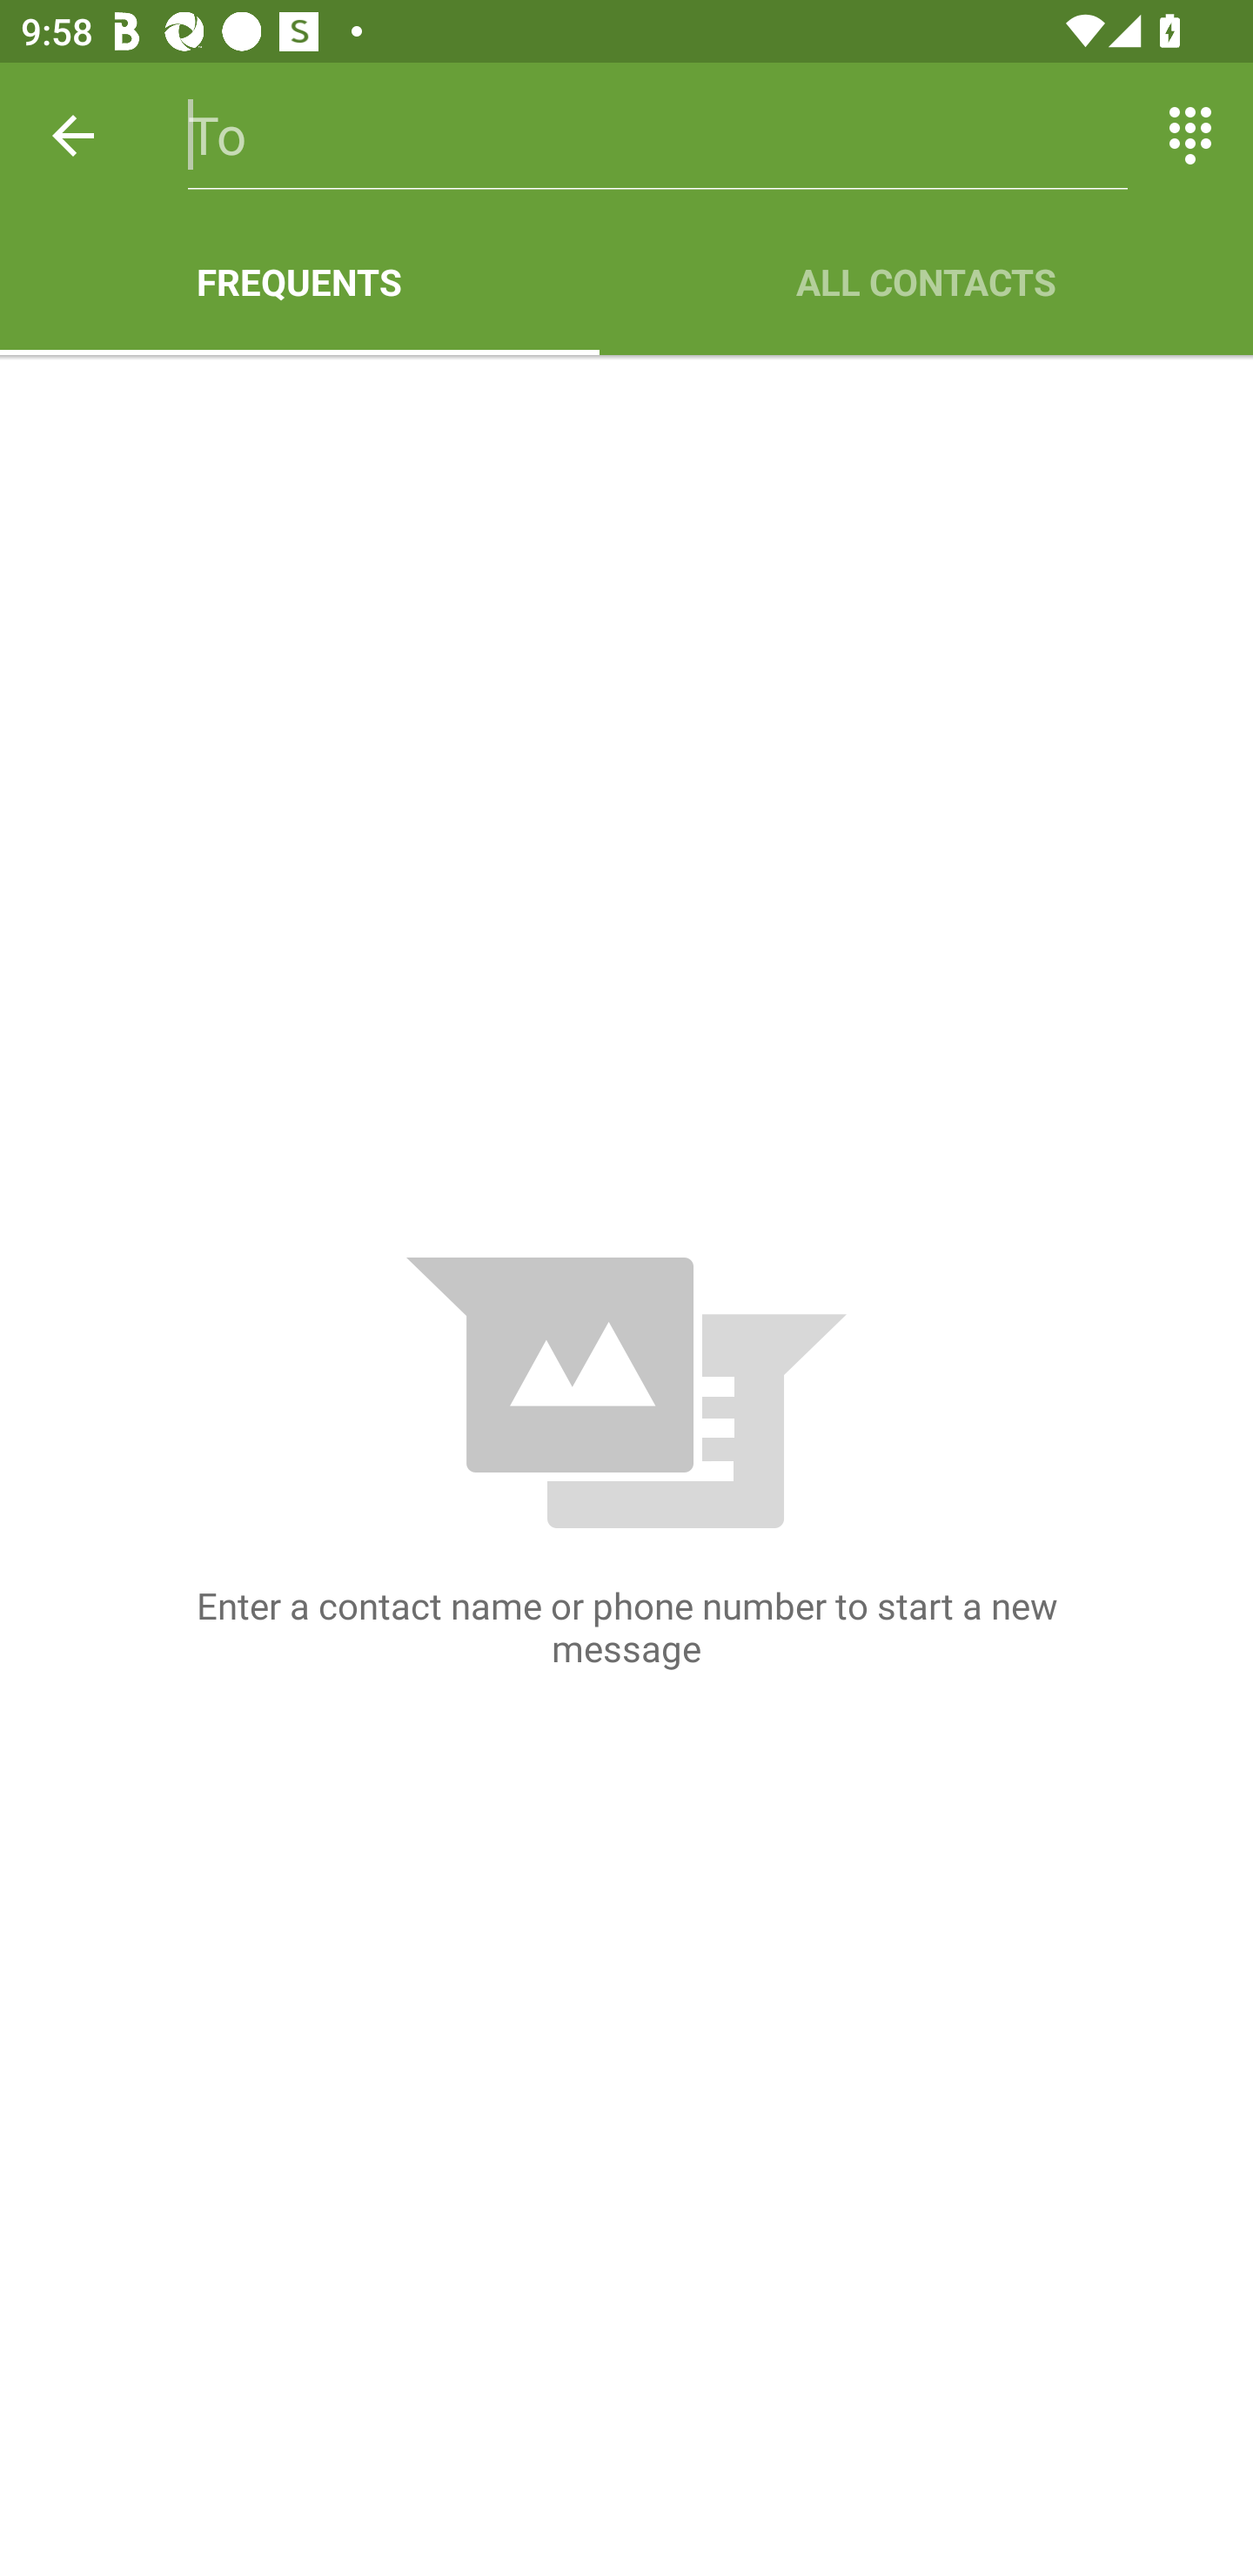 The height and width of the screenshot is (2576, 1253). I want to click on Switch between entering text and numbers, so click(1190, 134).